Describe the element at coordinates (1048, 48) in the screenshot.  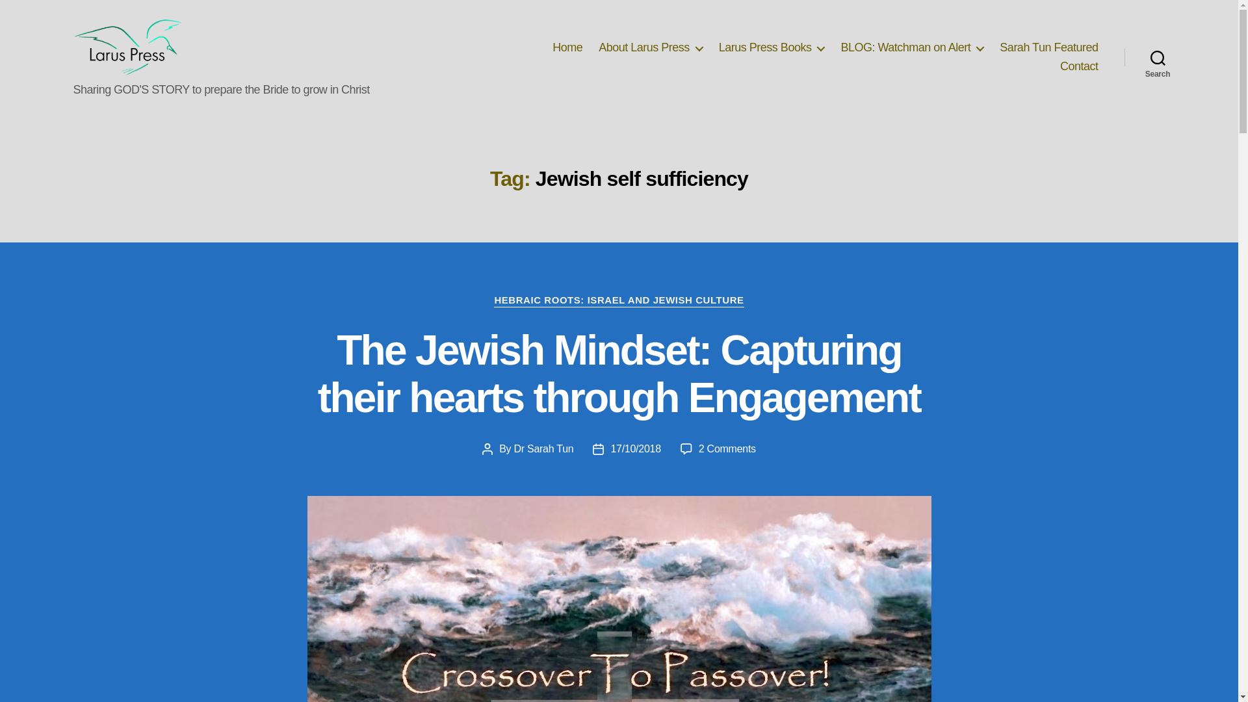
I see `Sarah Tun Featured` at that location.